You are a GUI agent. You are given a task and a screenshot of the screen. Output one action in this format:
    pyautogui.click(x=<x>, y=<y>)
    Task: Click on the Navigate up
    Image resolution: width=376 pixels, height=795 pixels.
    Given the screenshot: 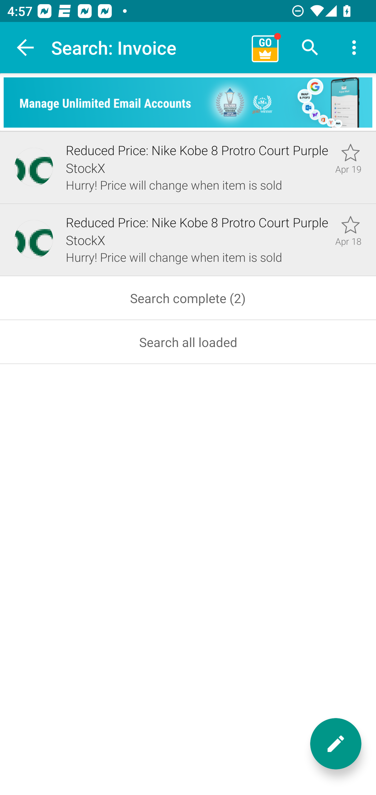 What is the action you would take?
    pyautogui.click(x=26, y=48)
    